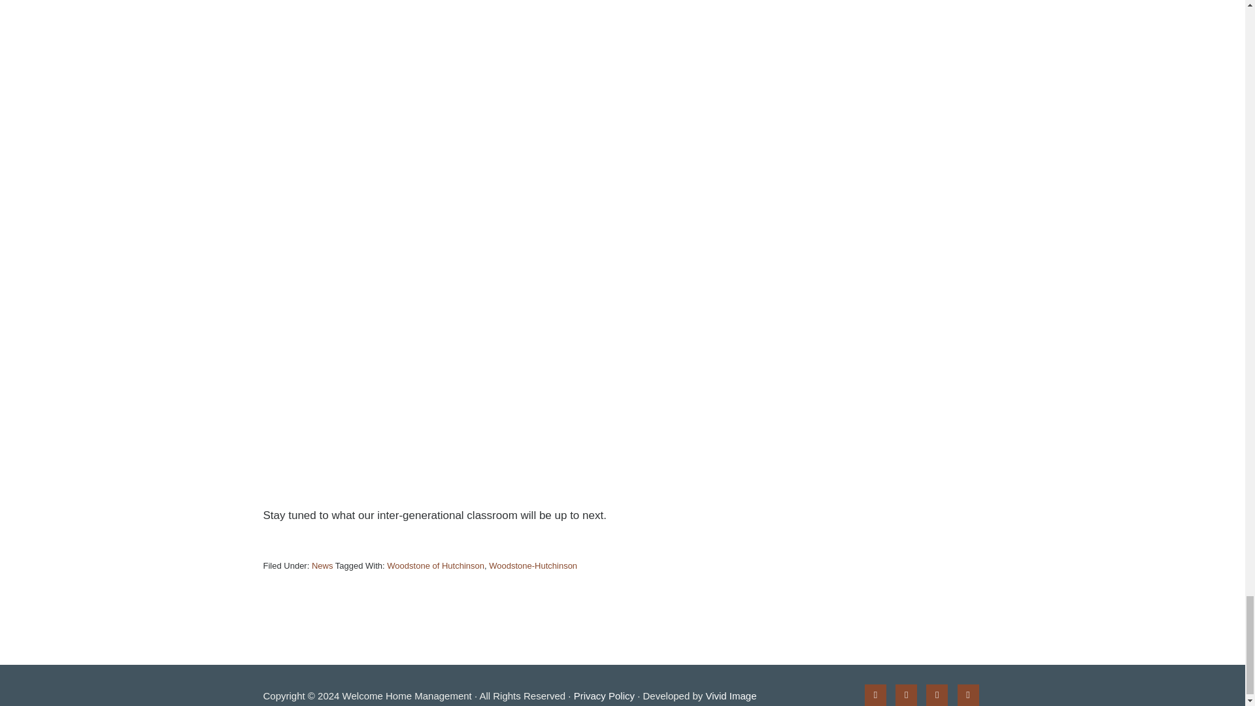 This screenshot has width=1255, height=706. Describe the element at coordinates (322, 565) in the screenshot. I see `News` at that location.